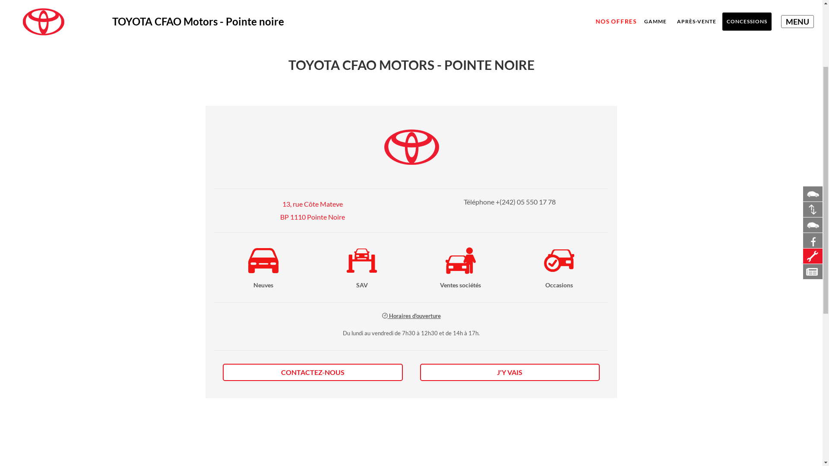 This screenshot has width=829, height=466. What do you see at coordinates (747, 136) in the screenshot?
I see `CONCESSIONS` at bounding box center [747, 136].